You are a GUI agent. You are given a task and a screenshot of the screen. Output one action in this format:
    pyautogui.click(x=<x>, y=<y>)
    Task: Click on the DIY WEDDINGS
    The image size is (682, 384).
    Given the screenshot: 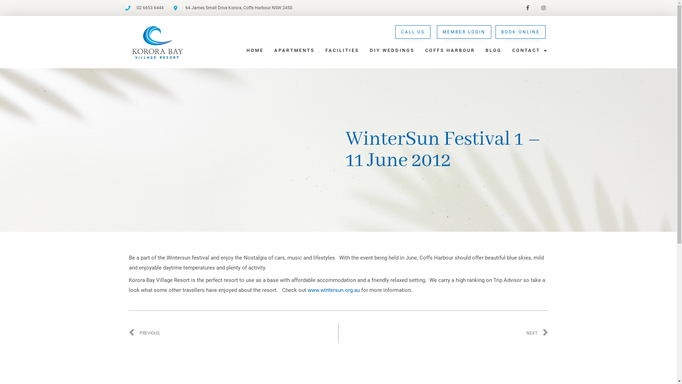 What is the action you would take?
    pyautogui.click(x=392, y=50)
    